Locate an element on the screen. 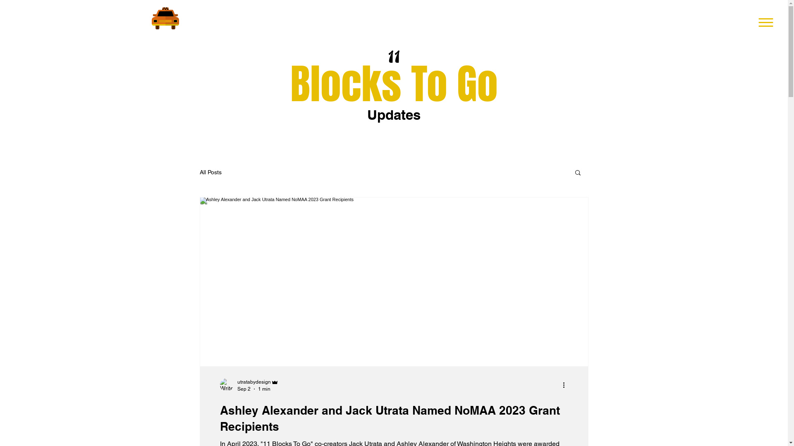 Image resolution: width=794 pixels, height=446 pixels. All Posts is located at coordinates (210, 172).